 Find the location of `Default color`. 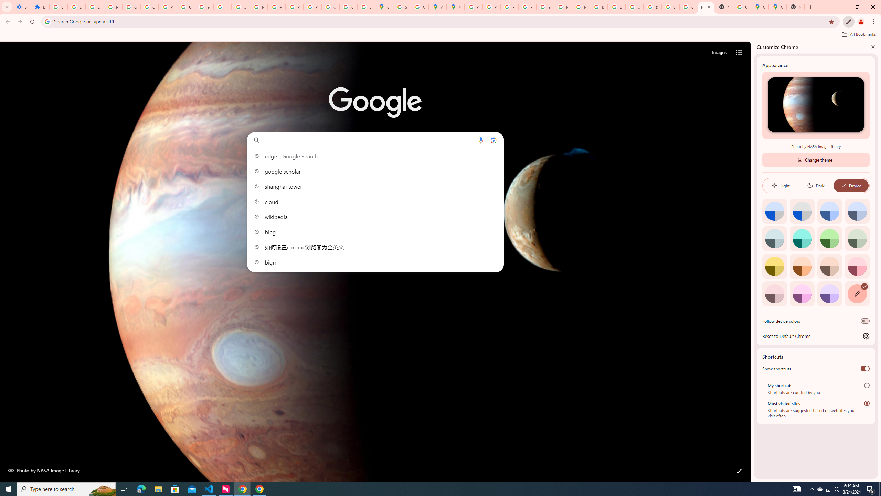

Default color is located at coordinates (774, 211).